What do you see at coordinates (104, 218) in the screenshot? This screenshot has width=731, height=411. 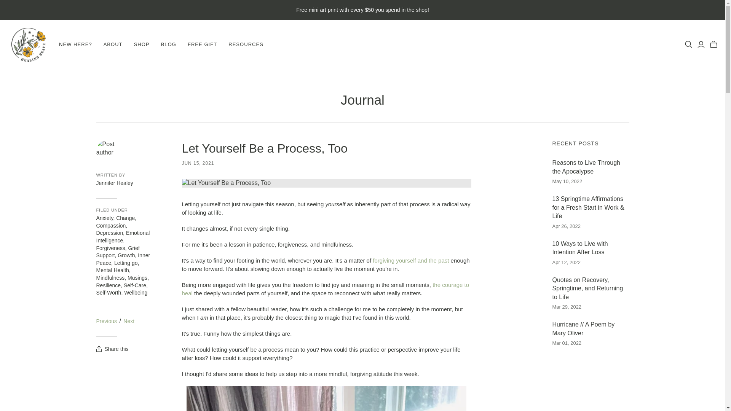 I see `Anxiety` at bounding box center [104, 218].